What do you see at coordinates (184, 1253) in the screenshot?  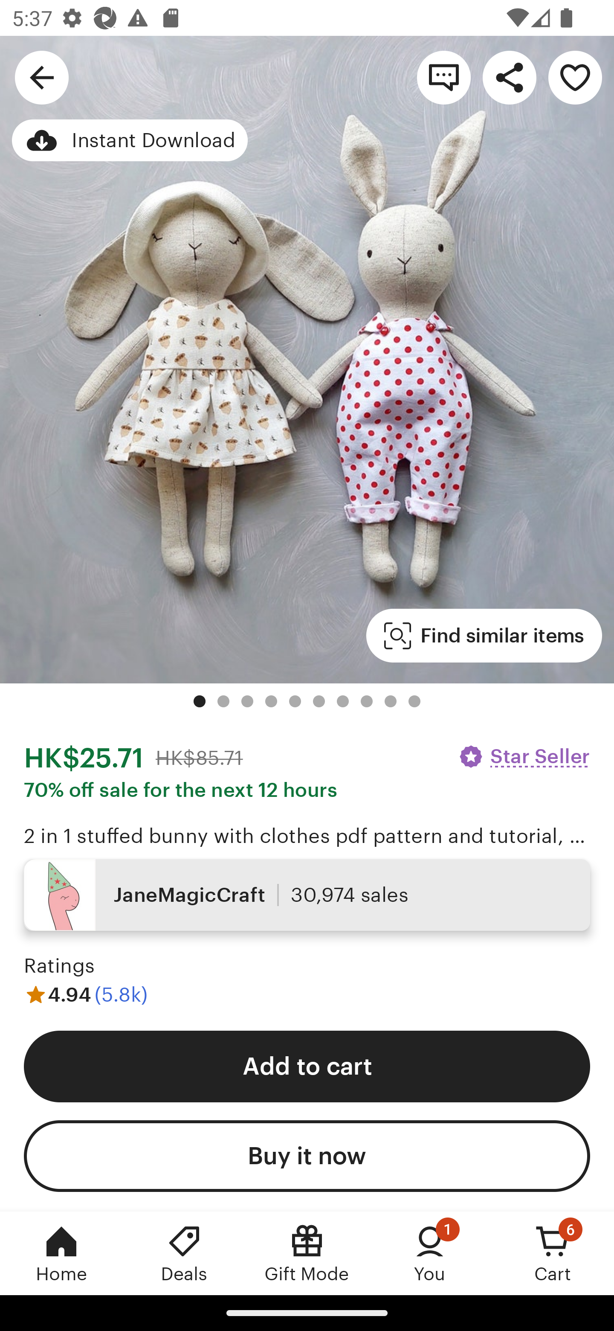 I see `Deals` at bounding box center [184, 1253].